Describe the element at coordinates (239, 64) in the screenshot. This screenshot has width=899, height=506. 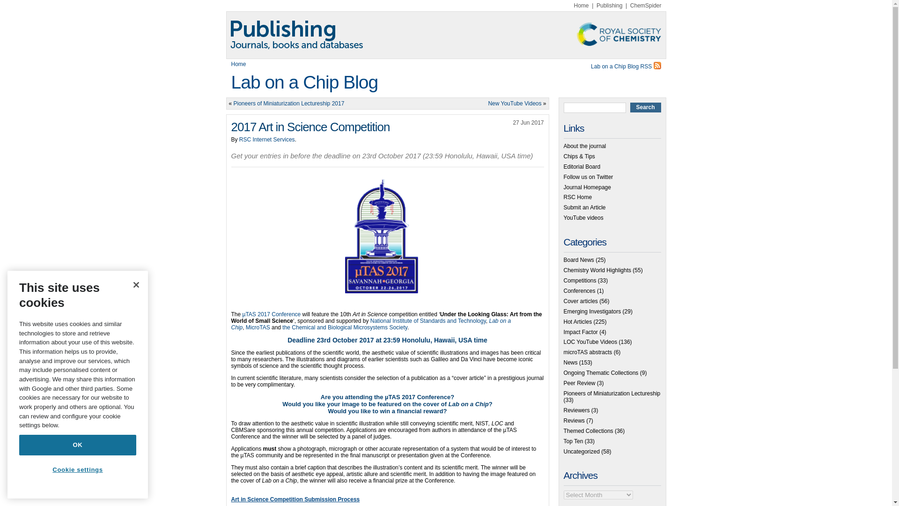
I see `Home` at that location.